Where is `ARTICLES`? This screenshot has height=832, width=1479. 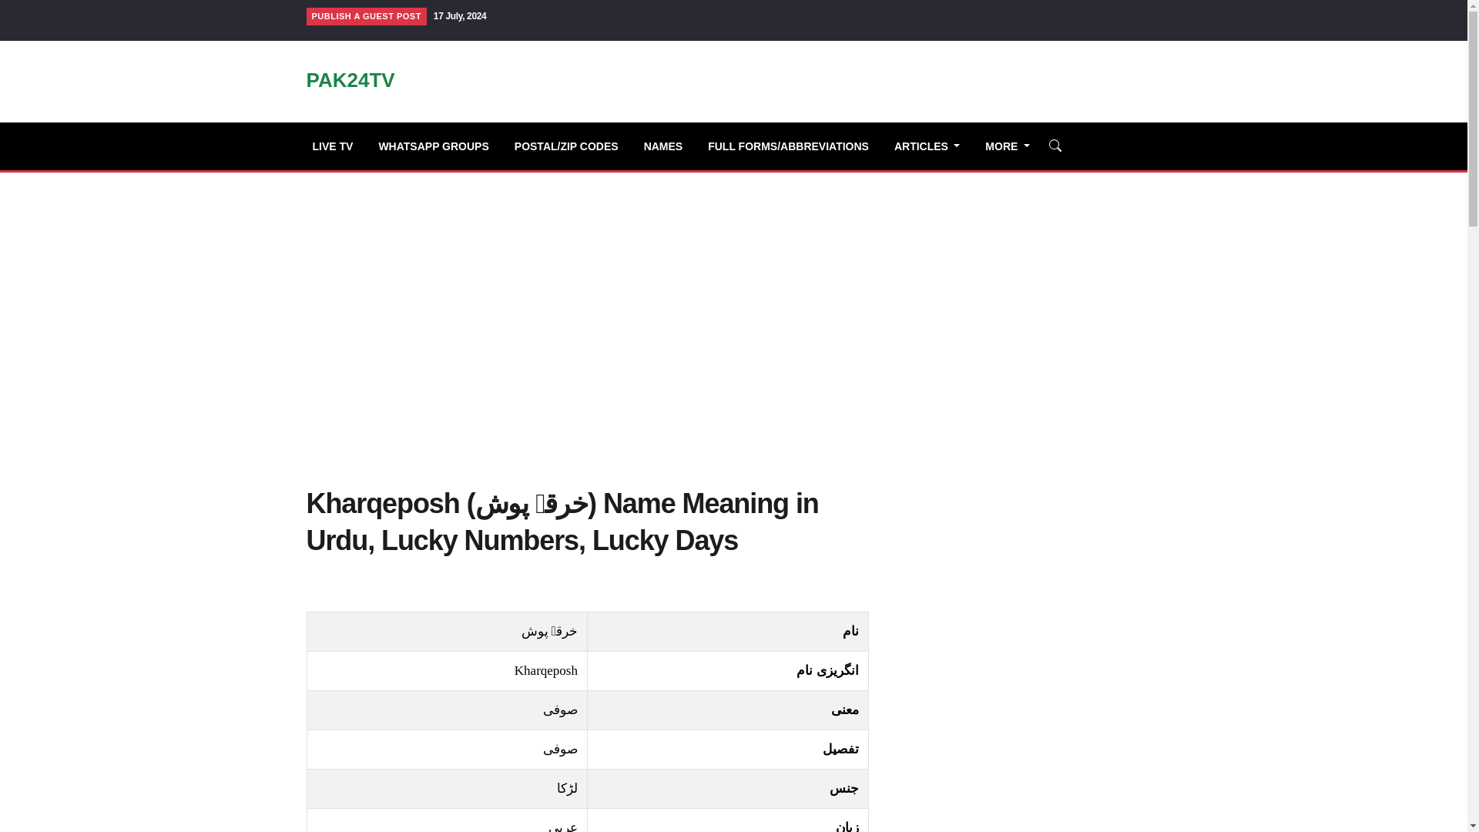 ARTICLES is located at coordinates (934, 146).